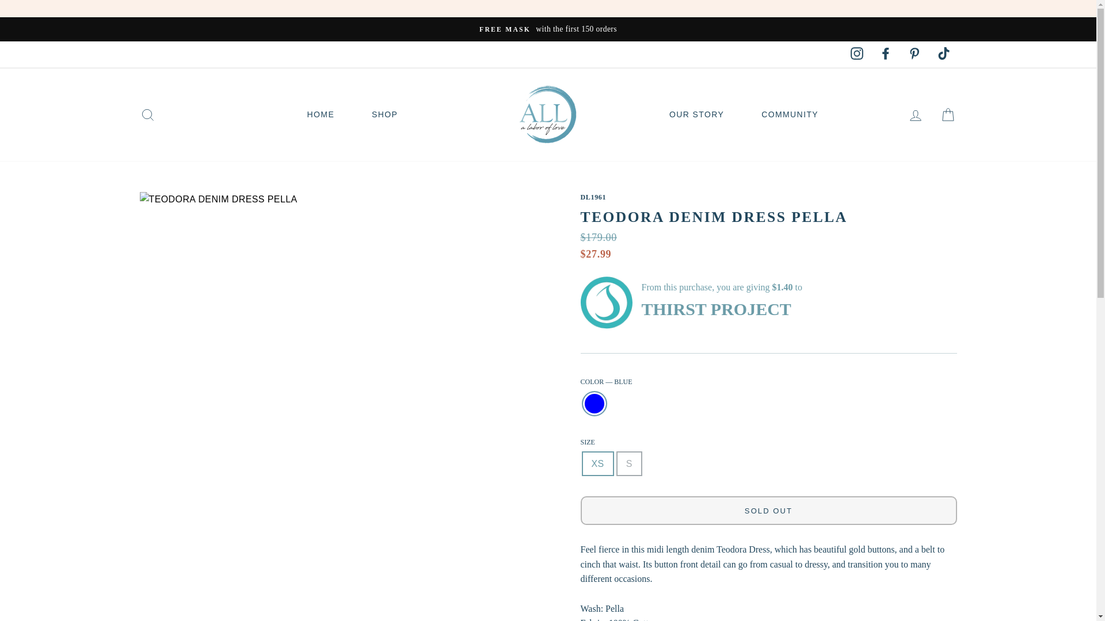 This screenshot has width=1105, height=621. I want to click on A Labor of Love on Pinterest, so click(915, 54).